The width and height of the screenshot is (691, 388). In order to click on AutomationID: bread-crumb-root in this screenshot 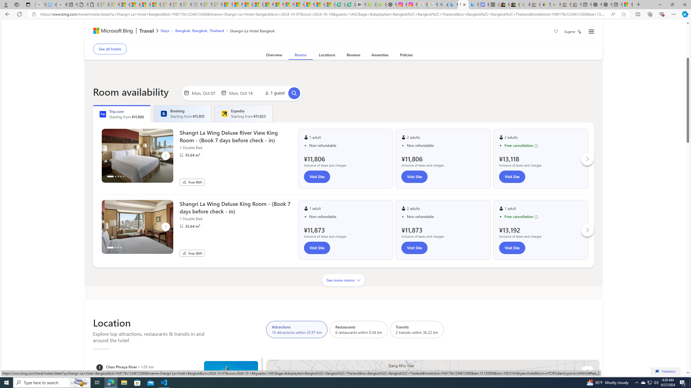, I will do `click(214, 32)`.